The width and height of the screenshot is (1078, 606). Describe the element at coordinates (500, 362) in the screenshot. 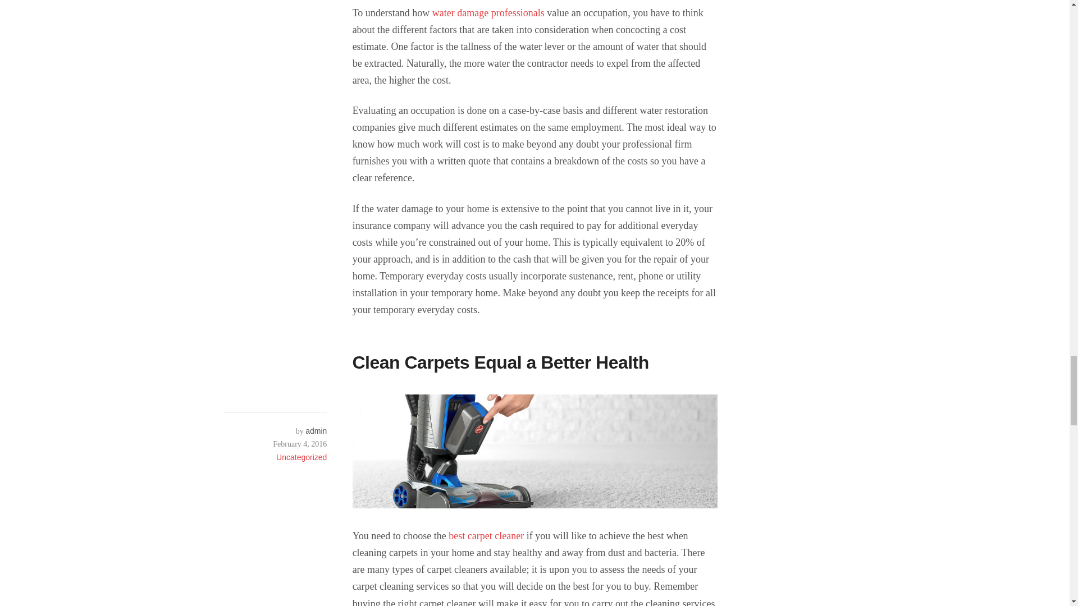

I see `Clean Carpets Equal a Better Health` at that location.